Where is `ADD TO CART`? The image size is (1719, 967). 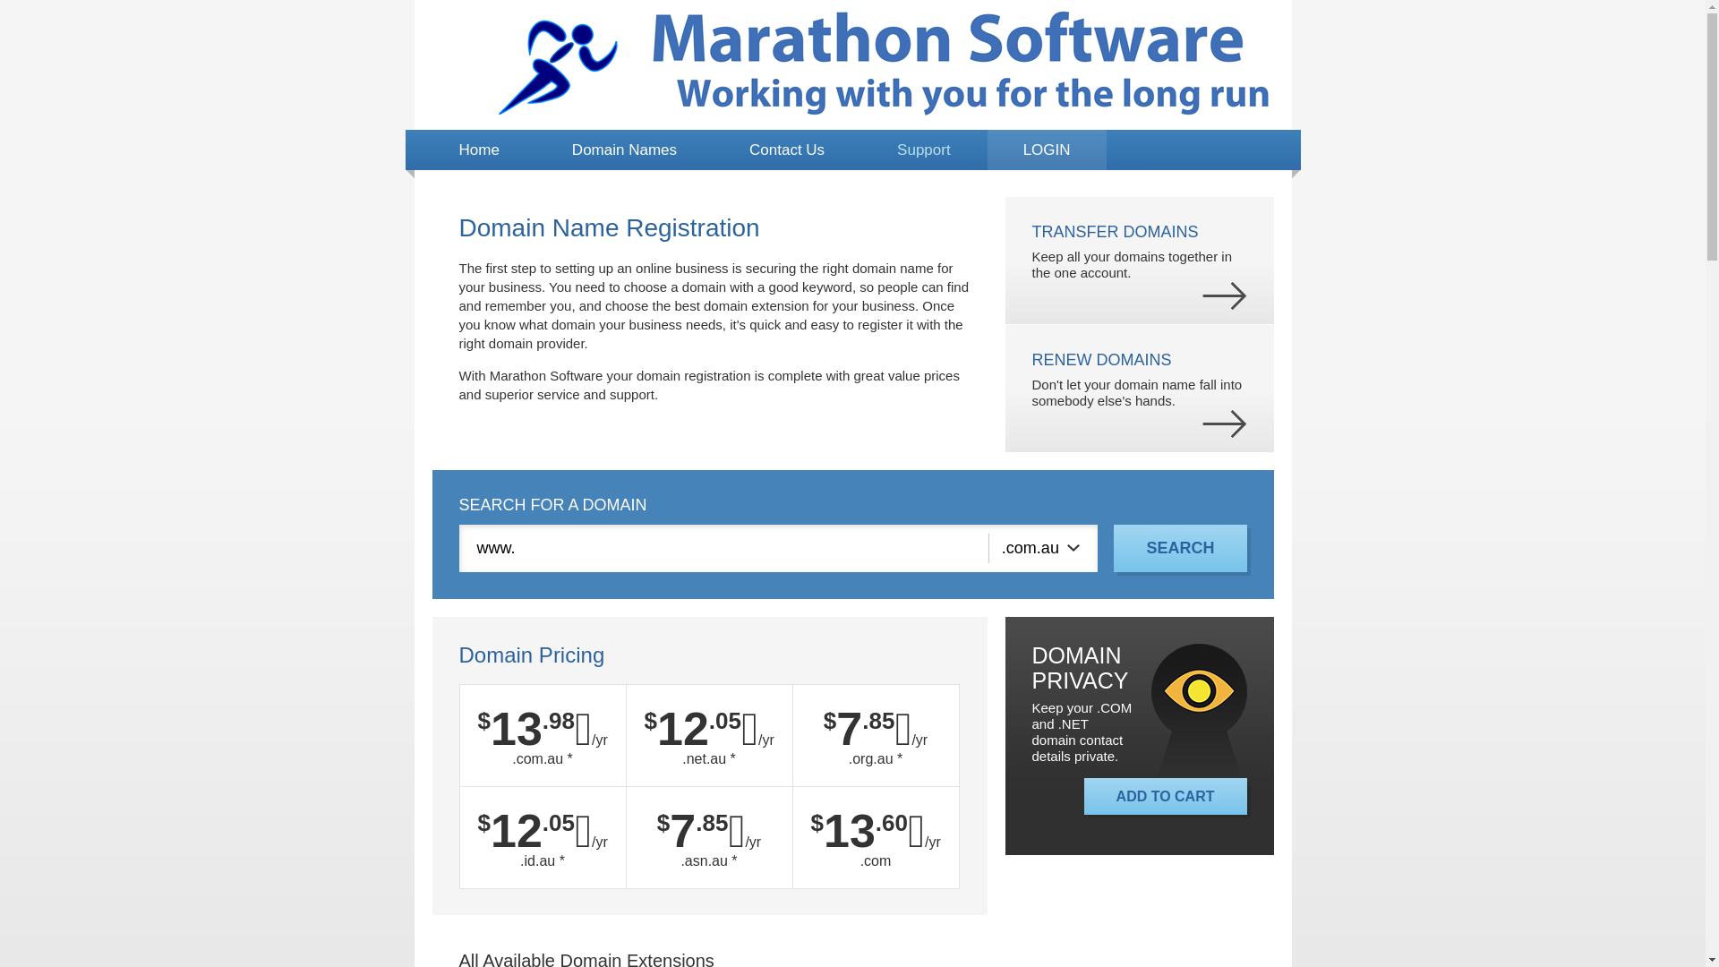 ADD TO CART is located at coordinates (1166, 797).